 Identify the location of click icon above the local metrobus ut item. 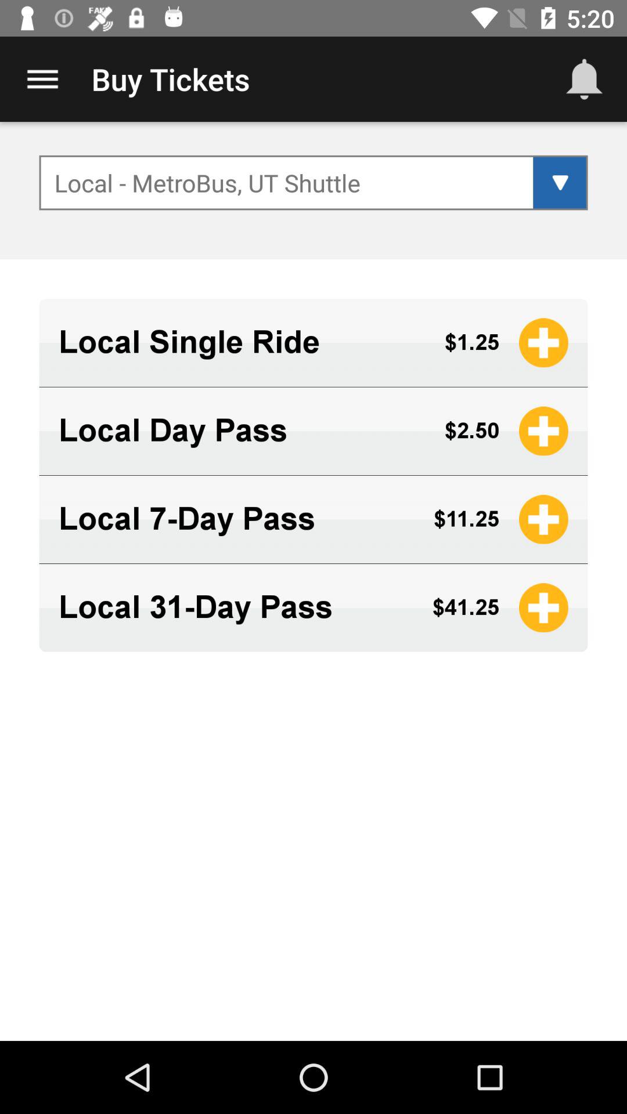
(584, 79).